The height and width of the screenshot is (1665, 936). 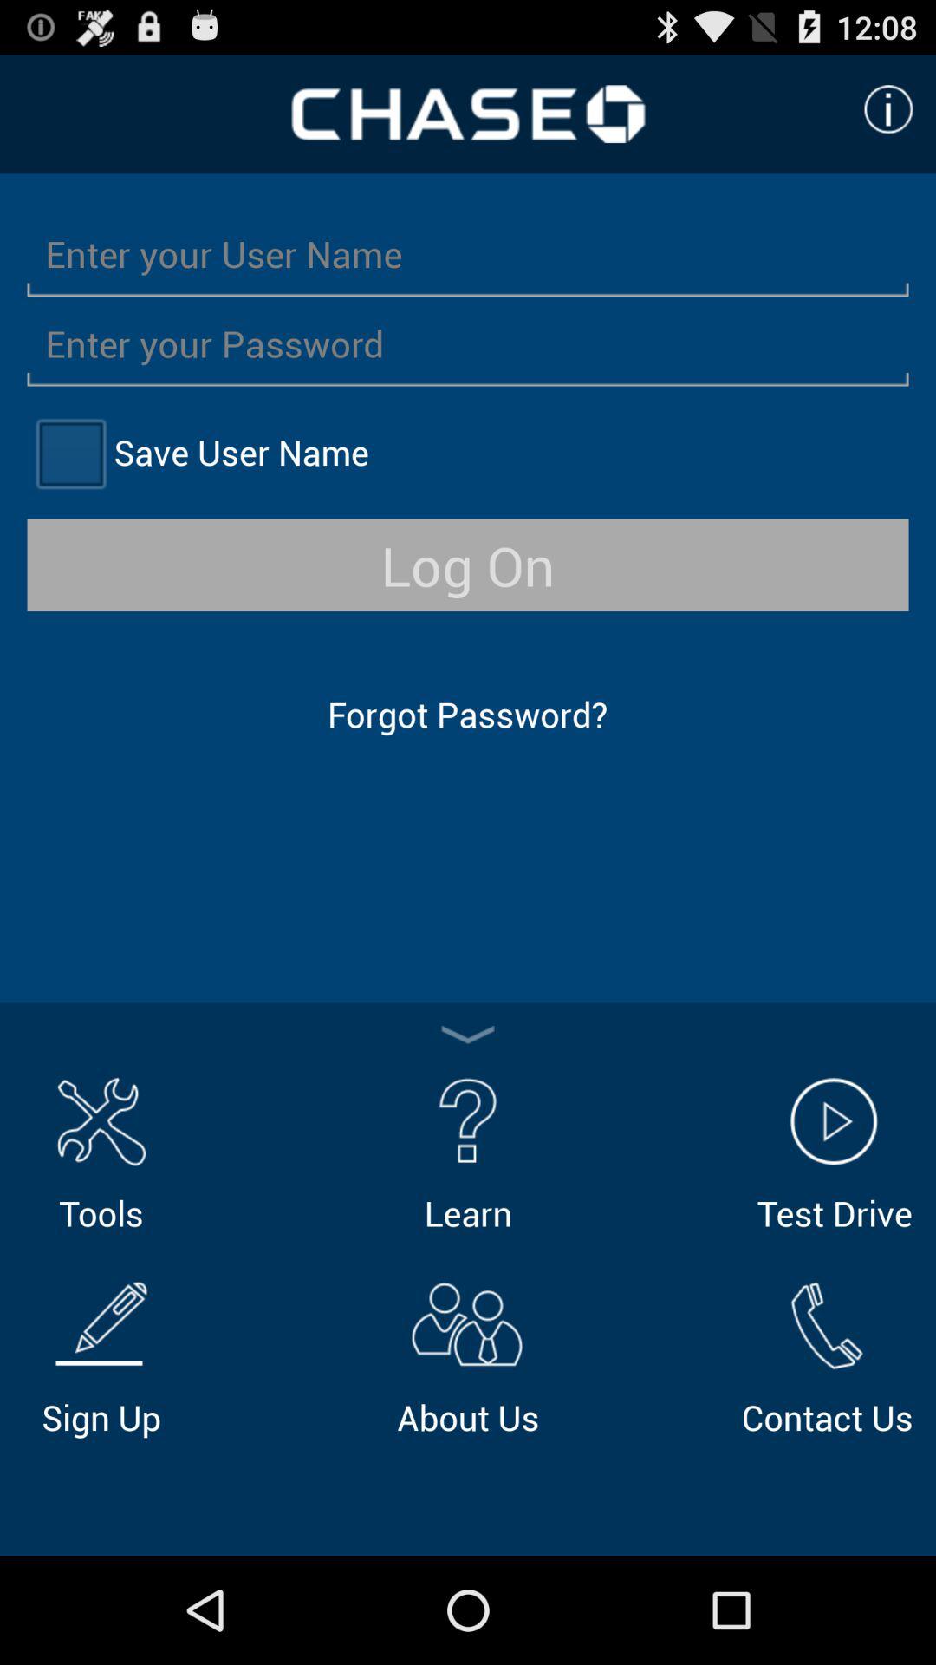 I want to click on enter password, so click(x=468, y=343).